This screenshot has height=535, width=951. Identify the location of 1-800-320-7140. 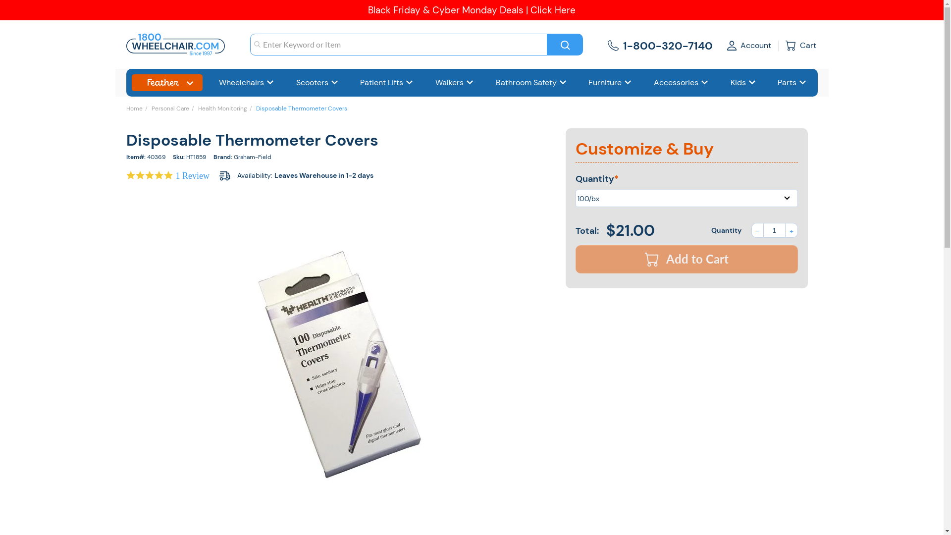
(667, 45).